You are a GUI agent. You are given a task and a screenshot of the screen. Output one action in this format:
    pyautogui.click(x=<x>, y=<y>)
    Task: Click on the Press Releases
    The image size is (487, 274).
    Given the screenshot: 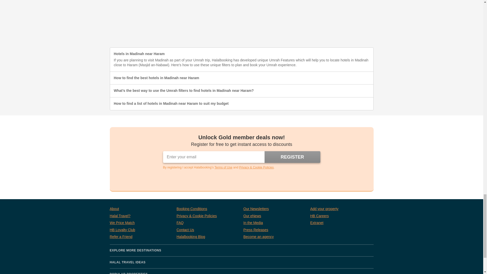 What is the action you would take?
    pyautogui.click(x=256, y=230)
    